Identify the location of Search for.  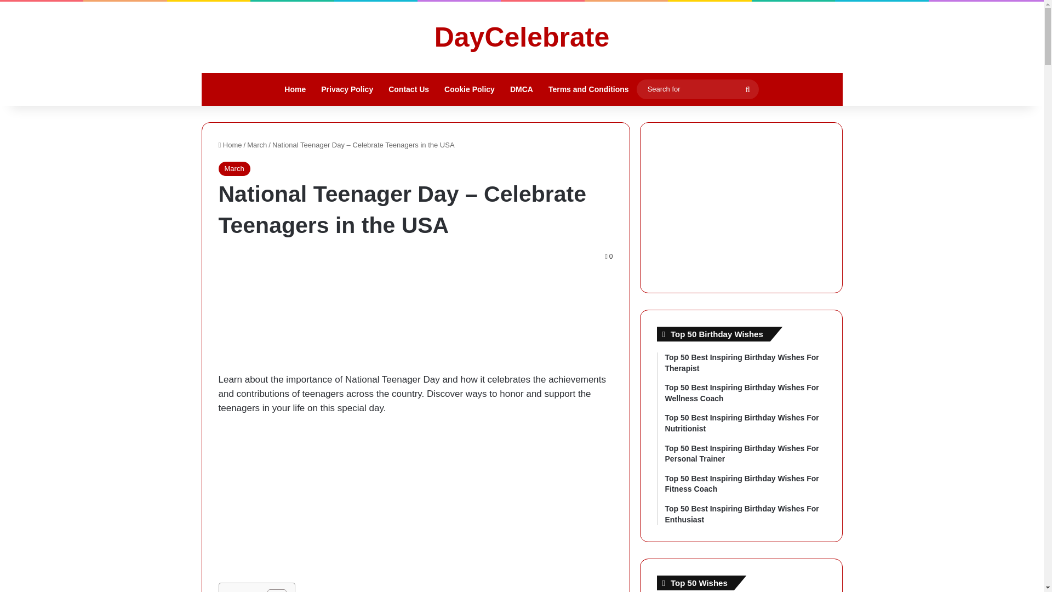
(697, 89).